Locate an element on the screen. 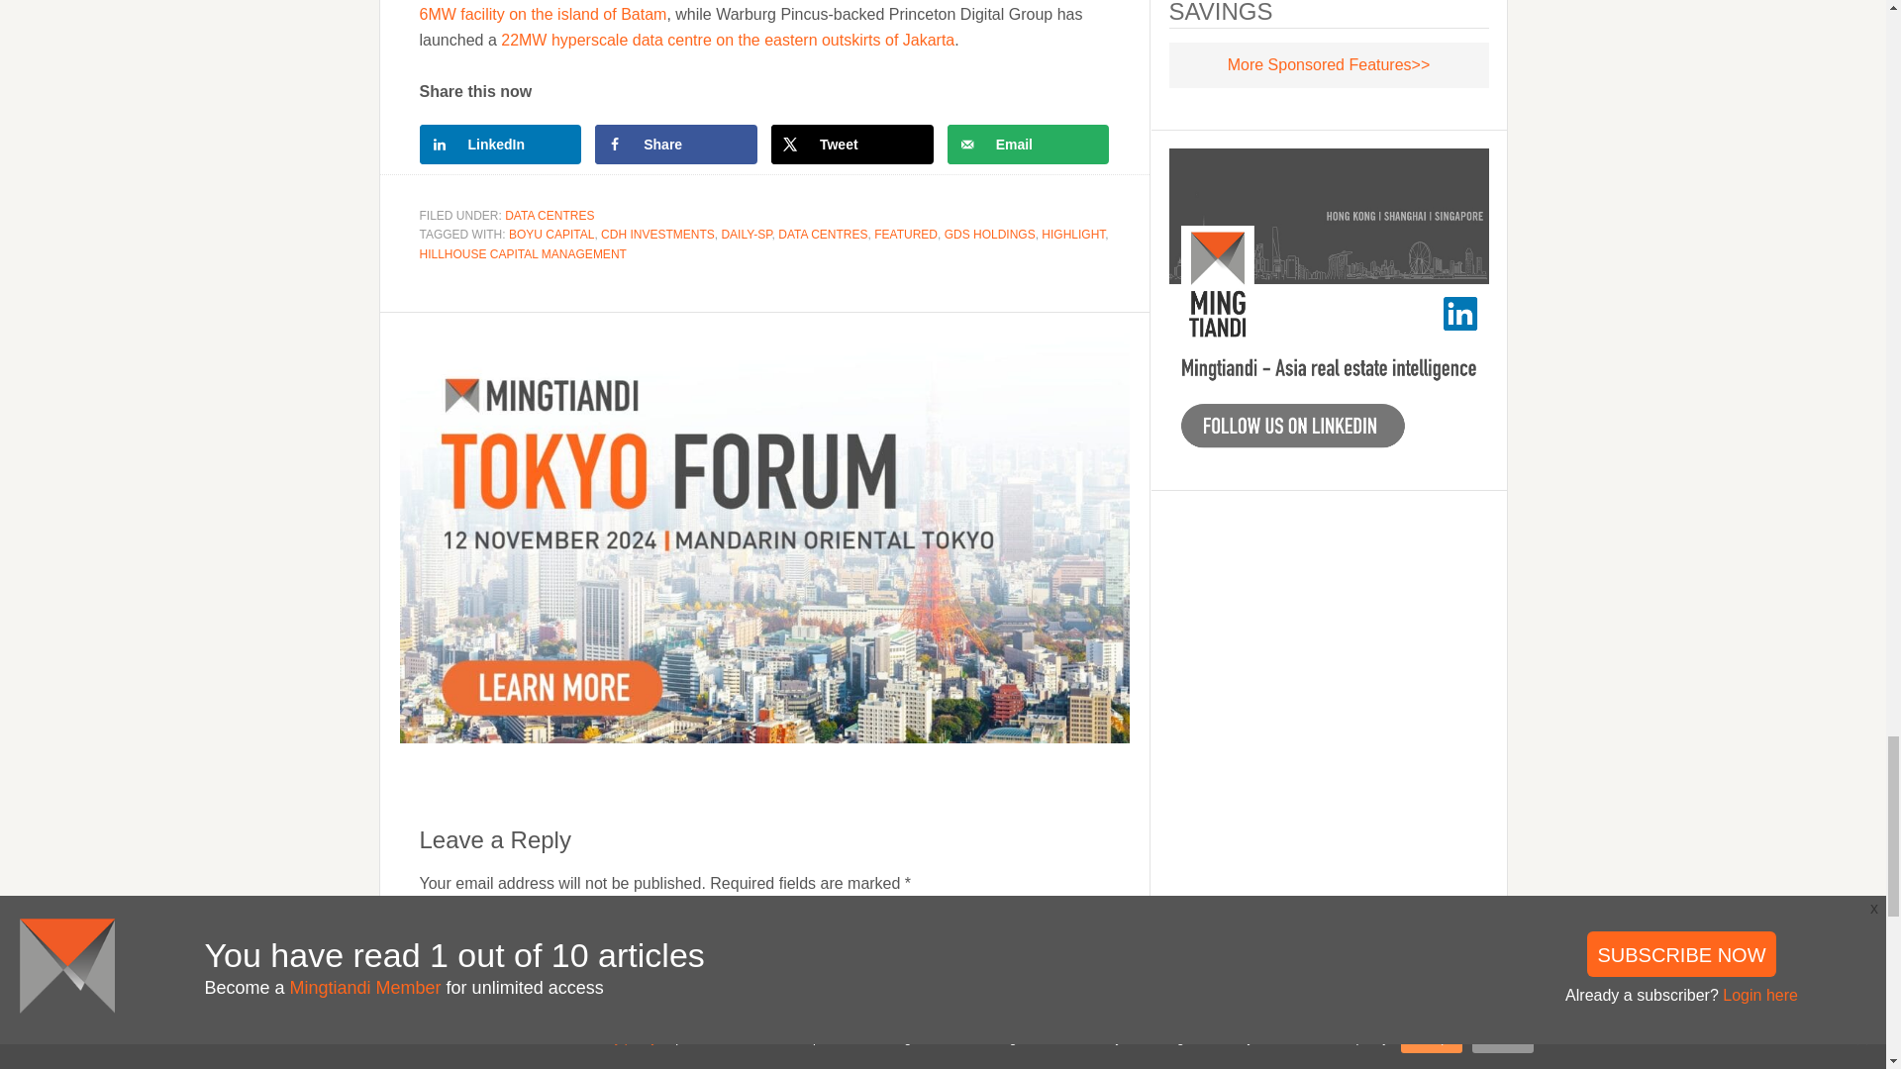 This screenshot has height=1069, width=1901. Share on X is located at coordinates (851, 145).